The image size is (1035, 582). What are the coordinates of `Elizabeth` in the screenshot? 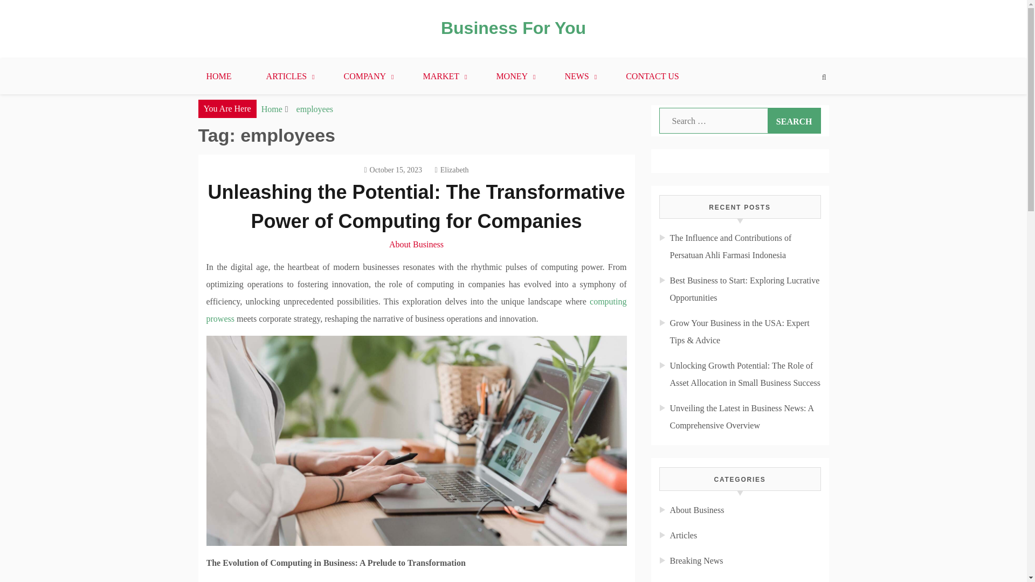 It's located at (452, 169).